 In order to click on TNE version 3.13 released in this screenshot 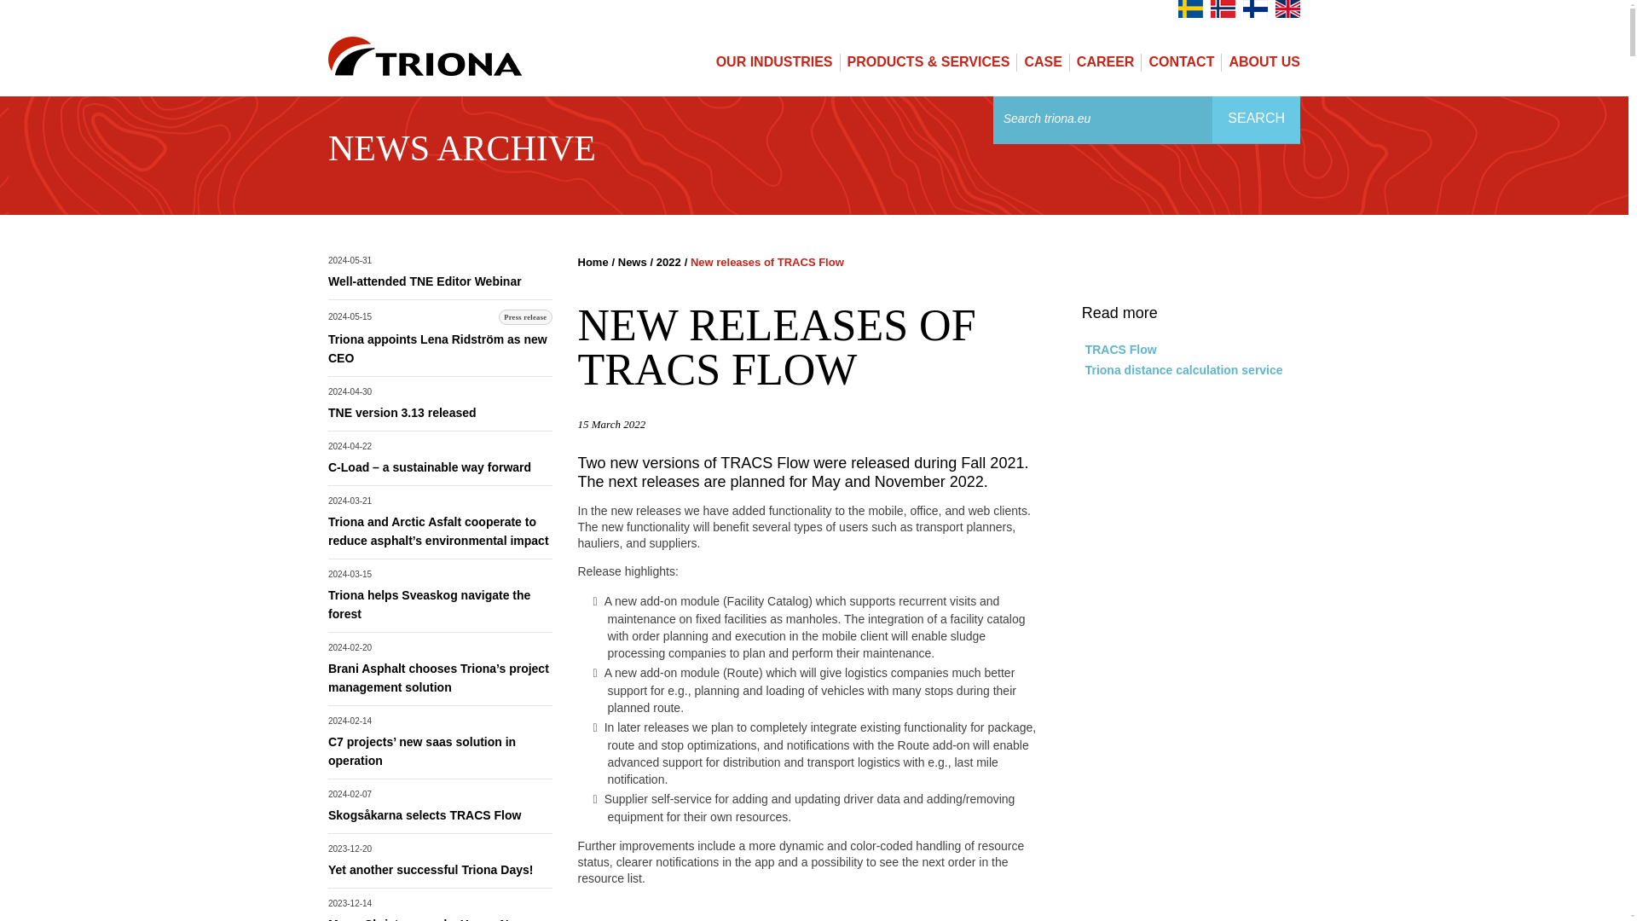, I will do `click(402, 413)`.